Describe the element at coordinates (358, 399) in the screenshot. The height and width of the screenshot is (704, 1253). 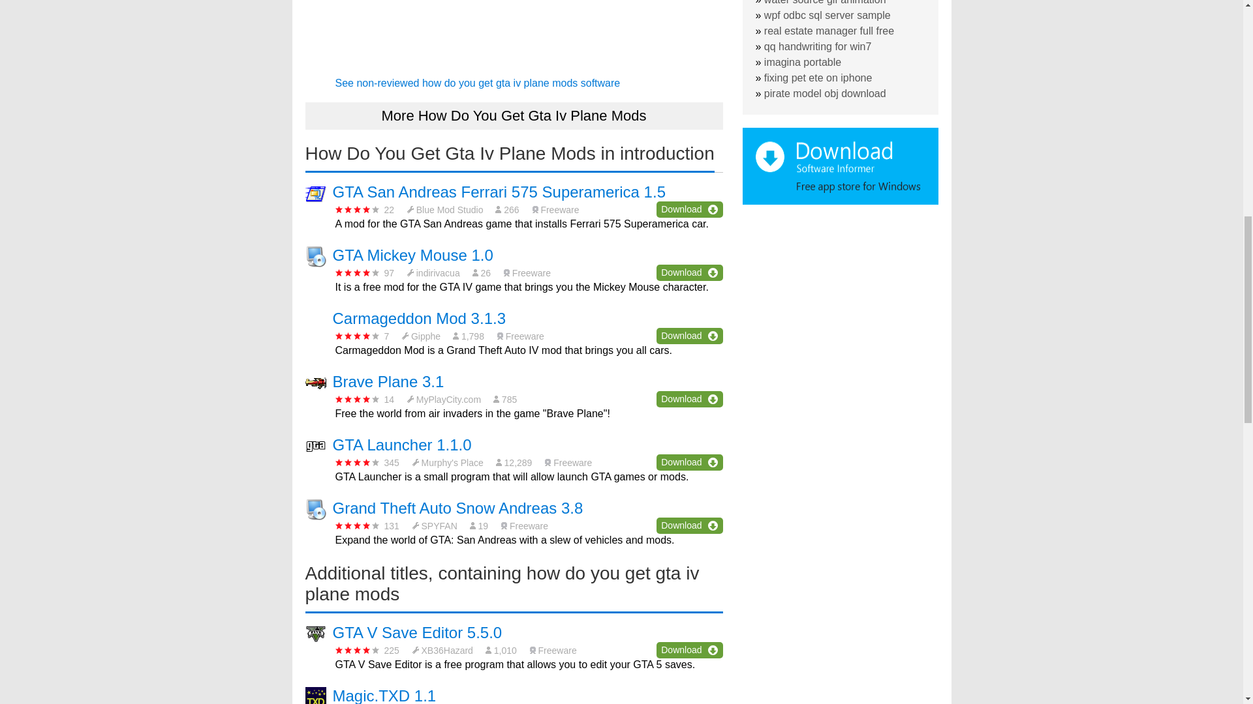
I see `3.8` at that location.